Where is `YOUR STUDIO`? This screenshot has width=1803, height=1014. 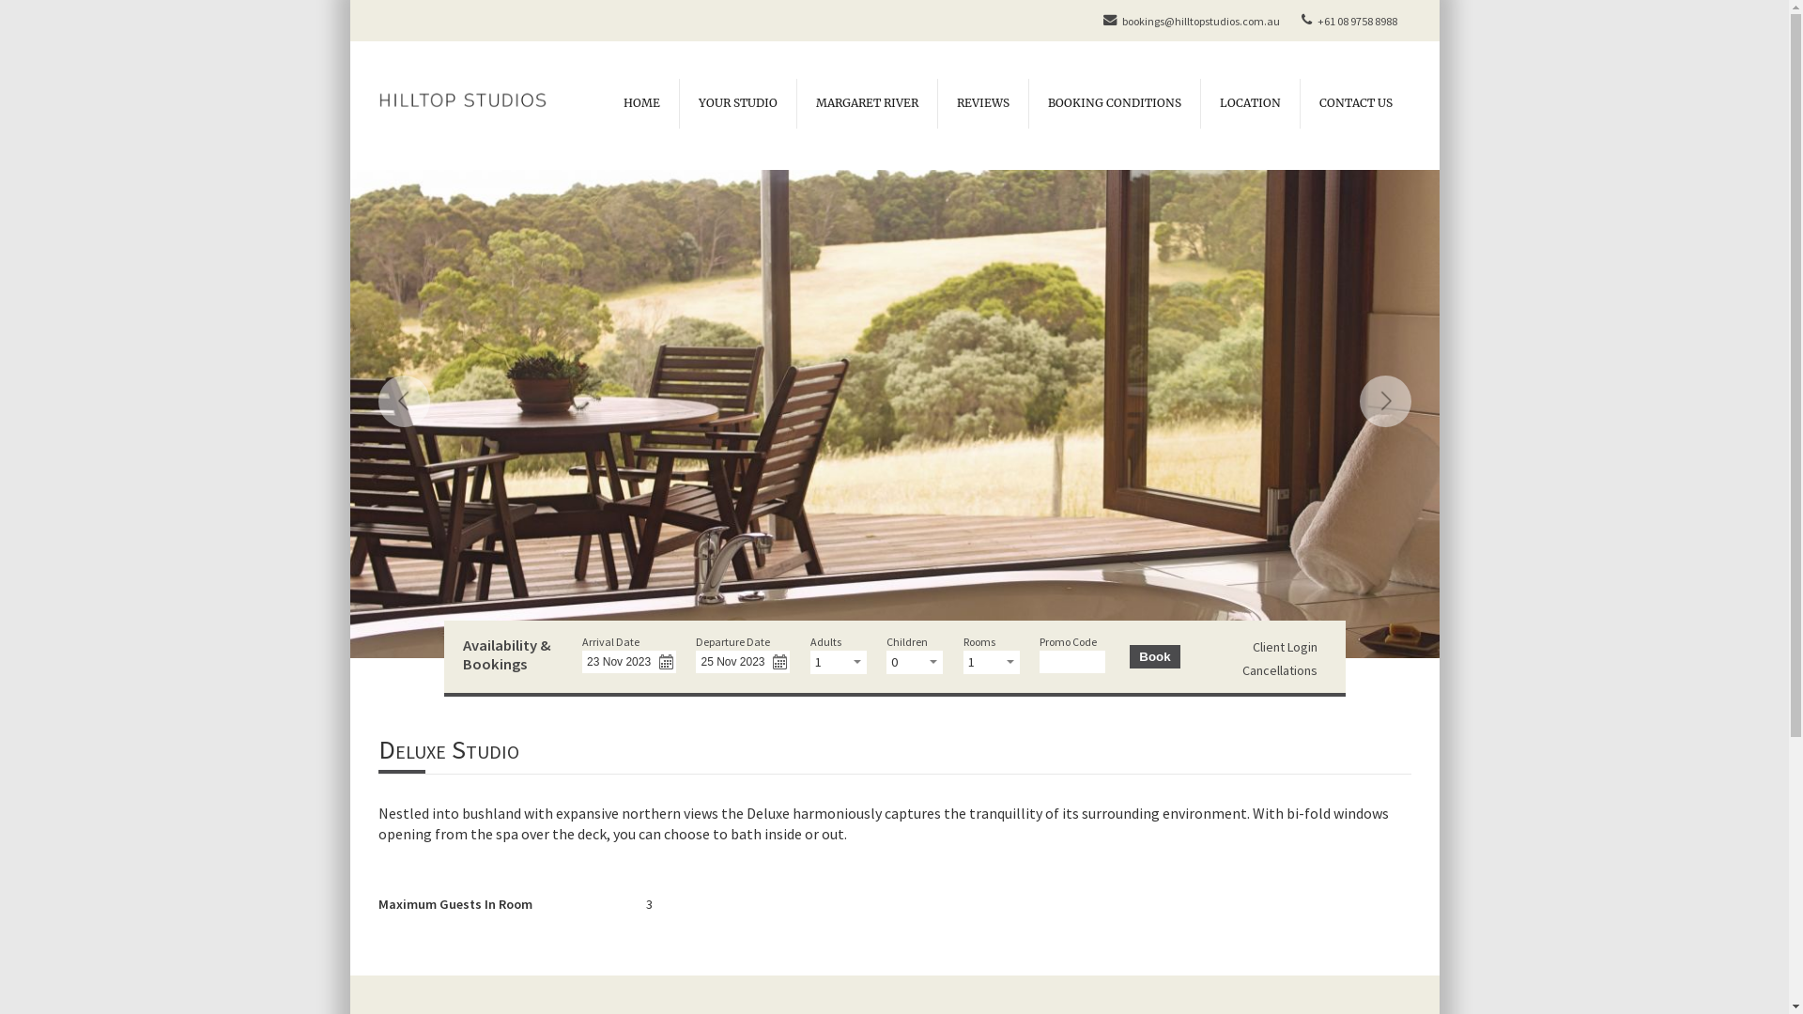 YOUR STUDIO is located at coordinates (736, 103).